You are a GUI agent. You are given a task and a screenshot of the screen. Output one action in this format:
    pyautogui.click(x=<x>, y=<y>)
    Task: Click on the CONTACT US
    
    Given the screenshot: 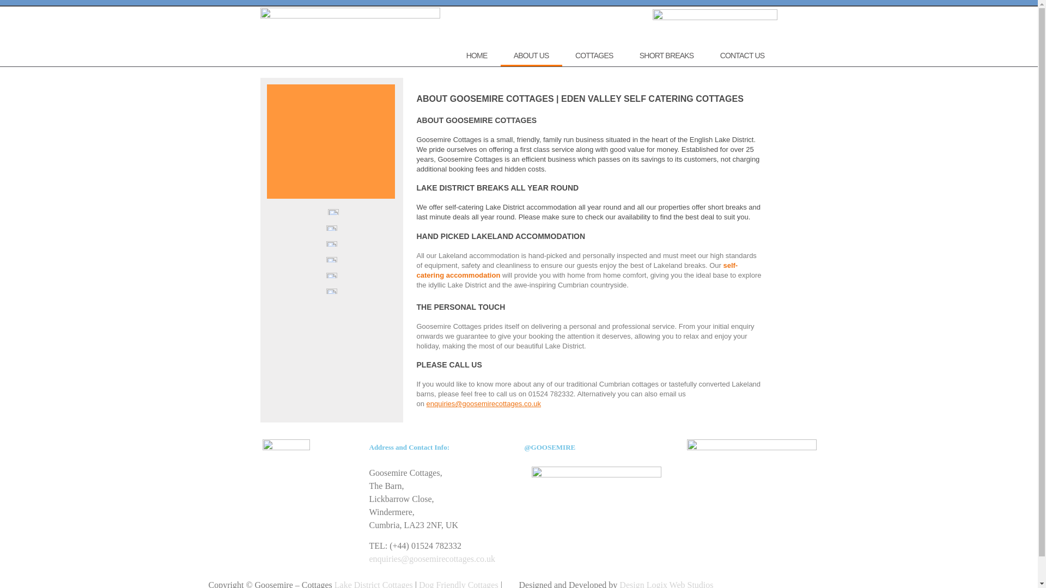 What is the action you would take?
    pyautogui.click(x=742, y=56)
    